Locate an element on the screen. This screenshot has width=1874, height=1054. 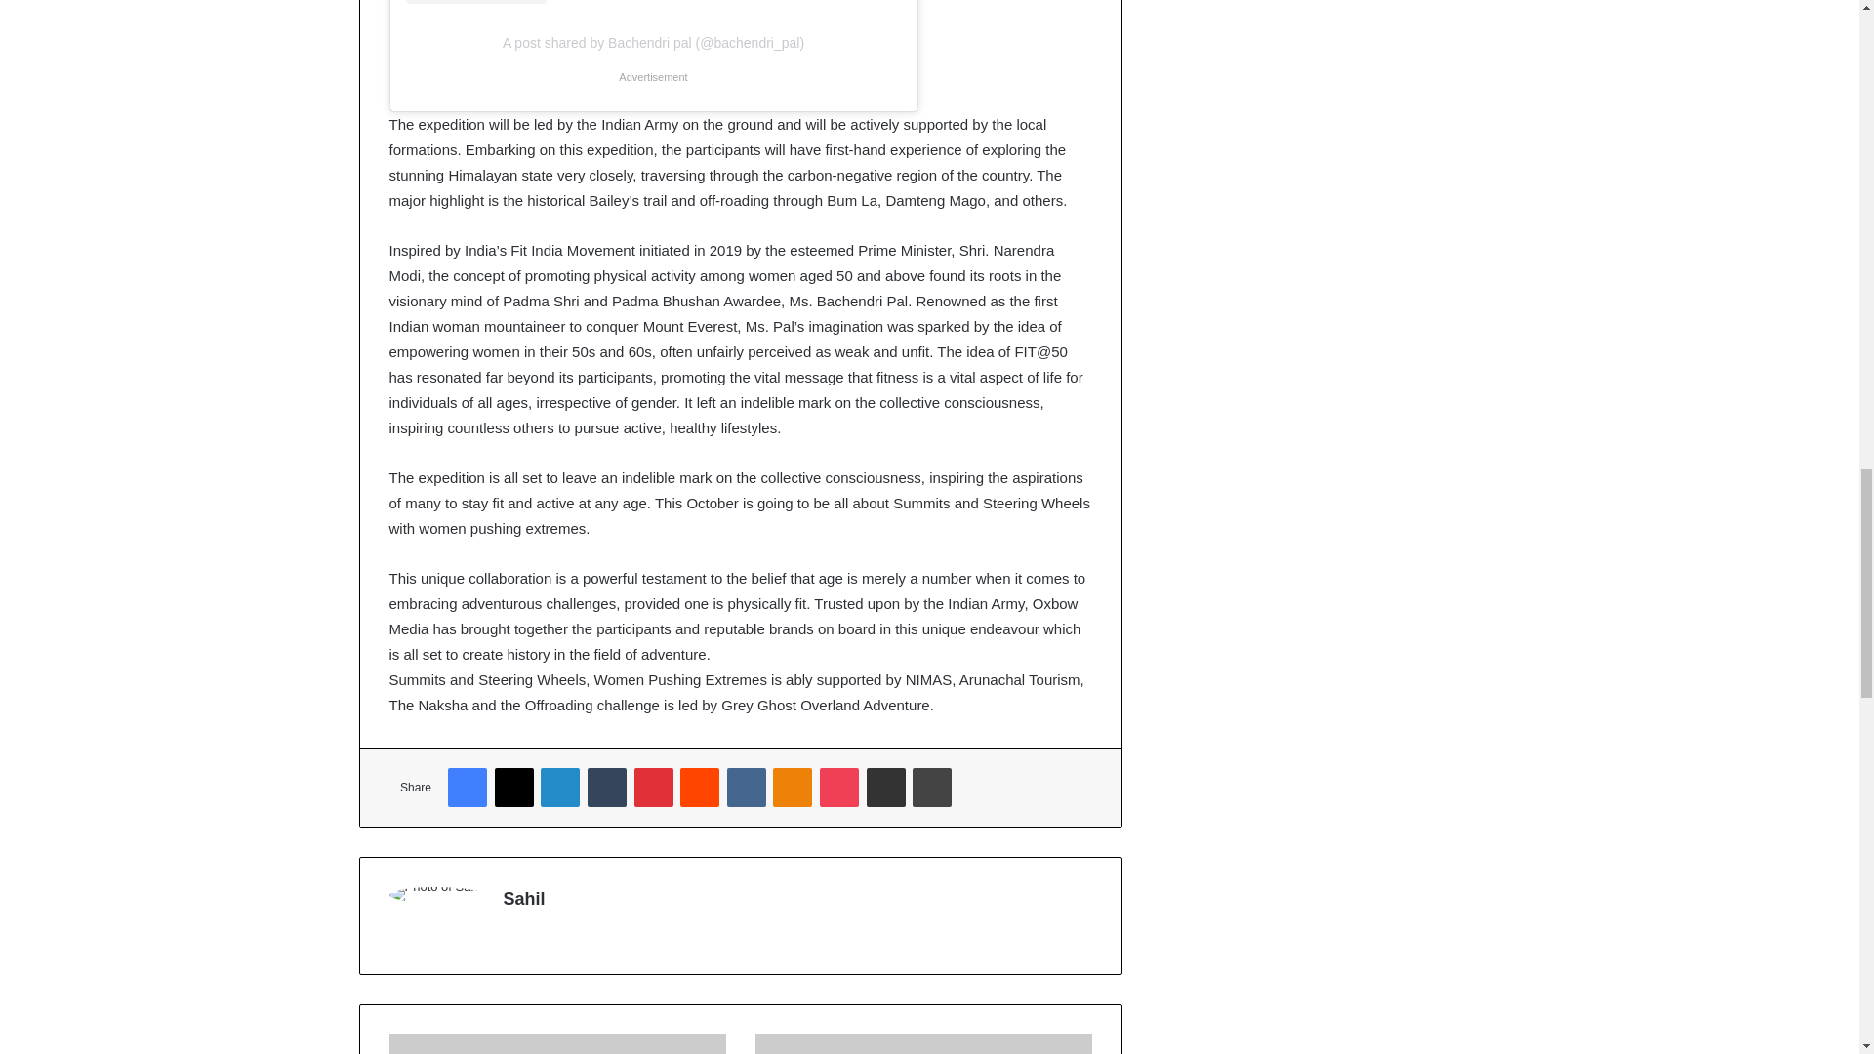
Share via Email is located at coordinates (885, 788).